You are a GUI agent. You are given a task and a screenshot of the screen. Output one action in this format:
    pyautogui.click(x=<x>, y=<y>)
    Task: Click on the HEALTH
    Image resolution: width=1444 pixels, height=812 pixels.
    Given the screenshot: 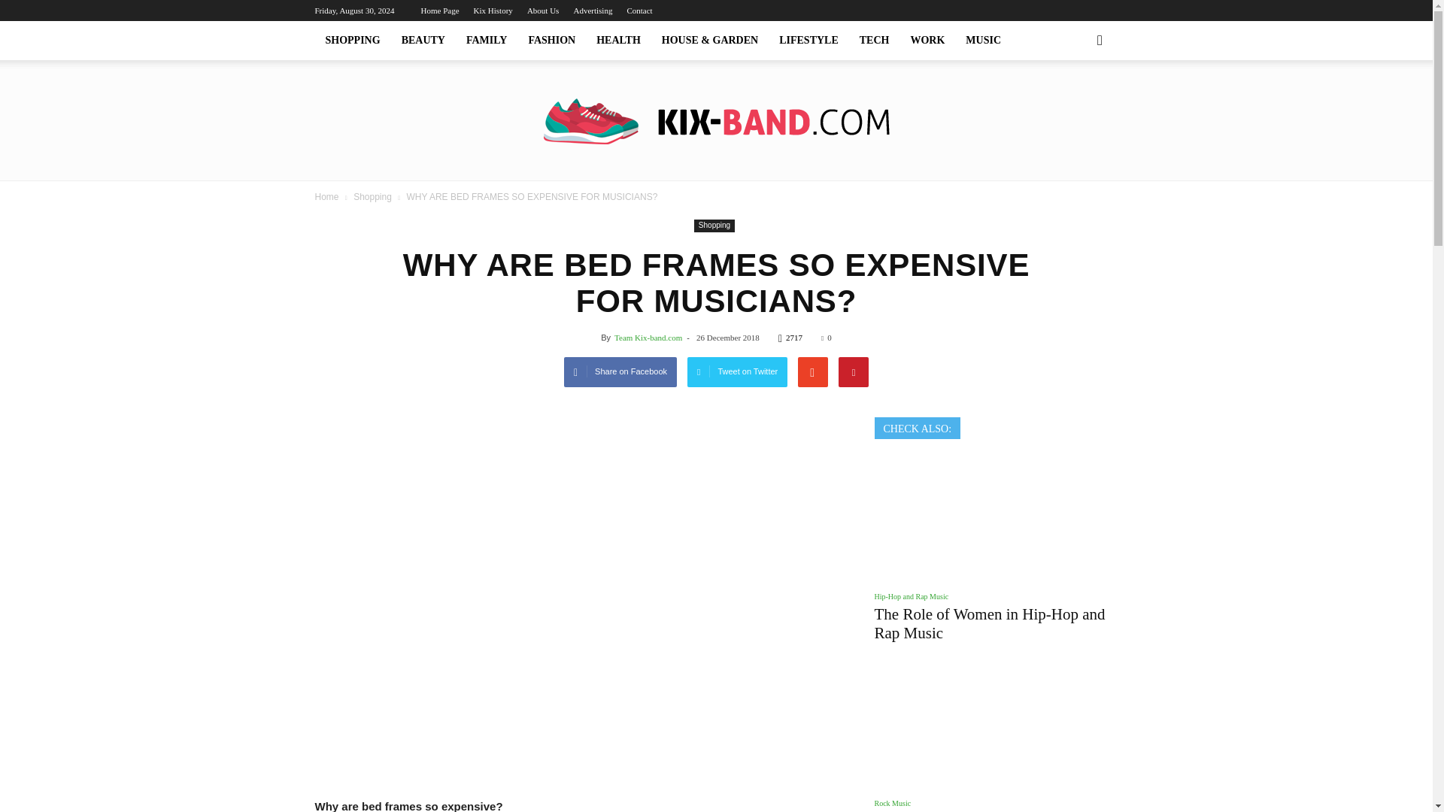 What is the action you would take?
    pyautogui.click(x=618, y=41)
    